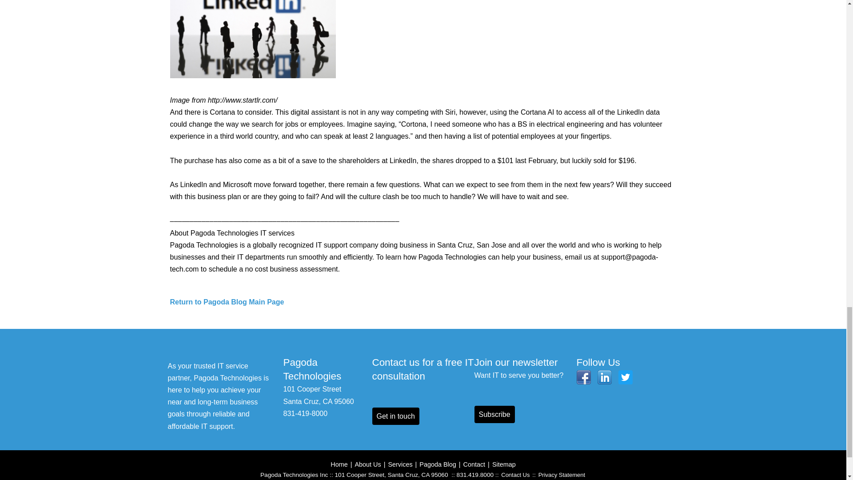  Describe the element at coordinates (367, 464) in the screenshot. I see `About Us` at that location.